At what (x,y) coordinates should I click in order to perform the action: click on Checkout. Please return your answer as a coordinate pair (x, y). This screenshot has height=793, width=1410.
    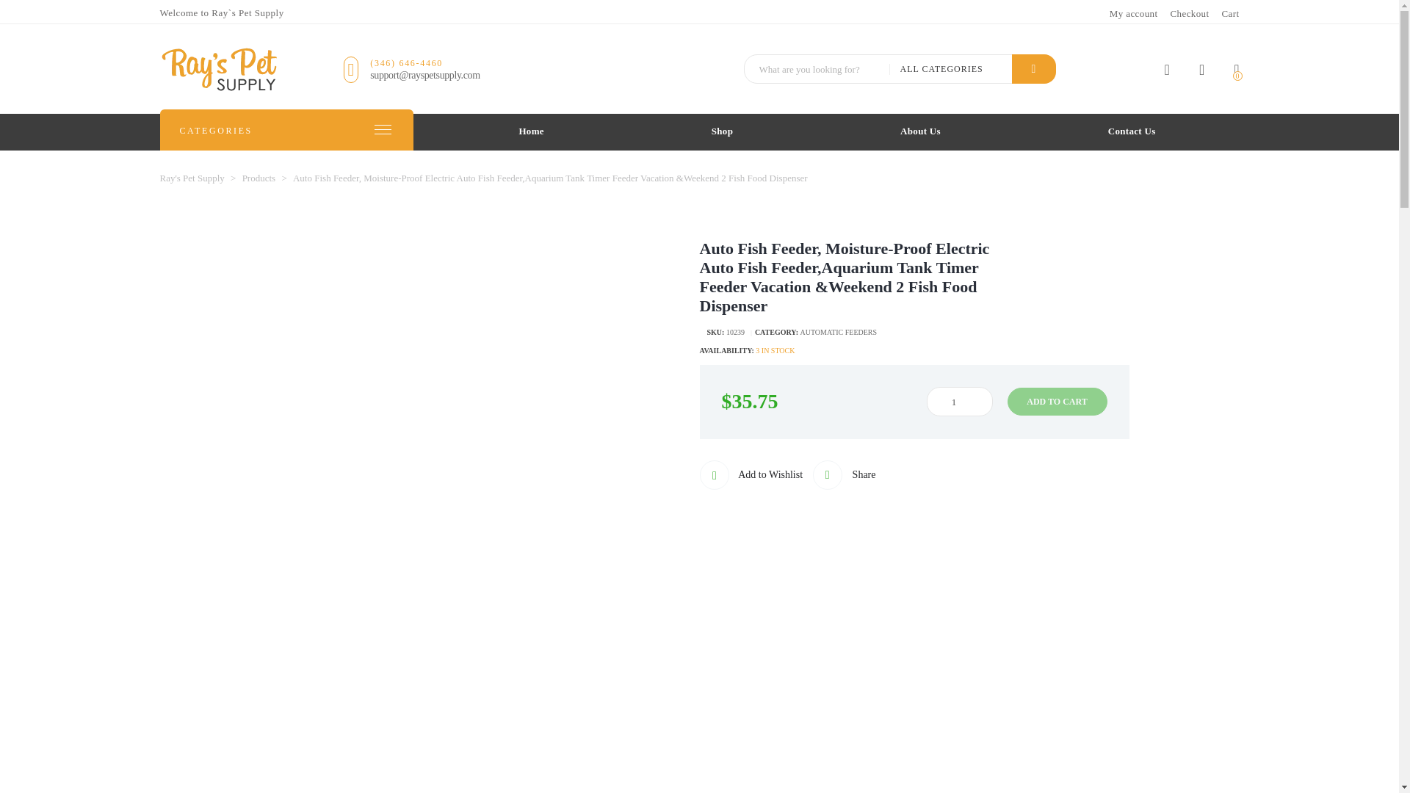
    Looking at the image, I should click on (1189, 13).